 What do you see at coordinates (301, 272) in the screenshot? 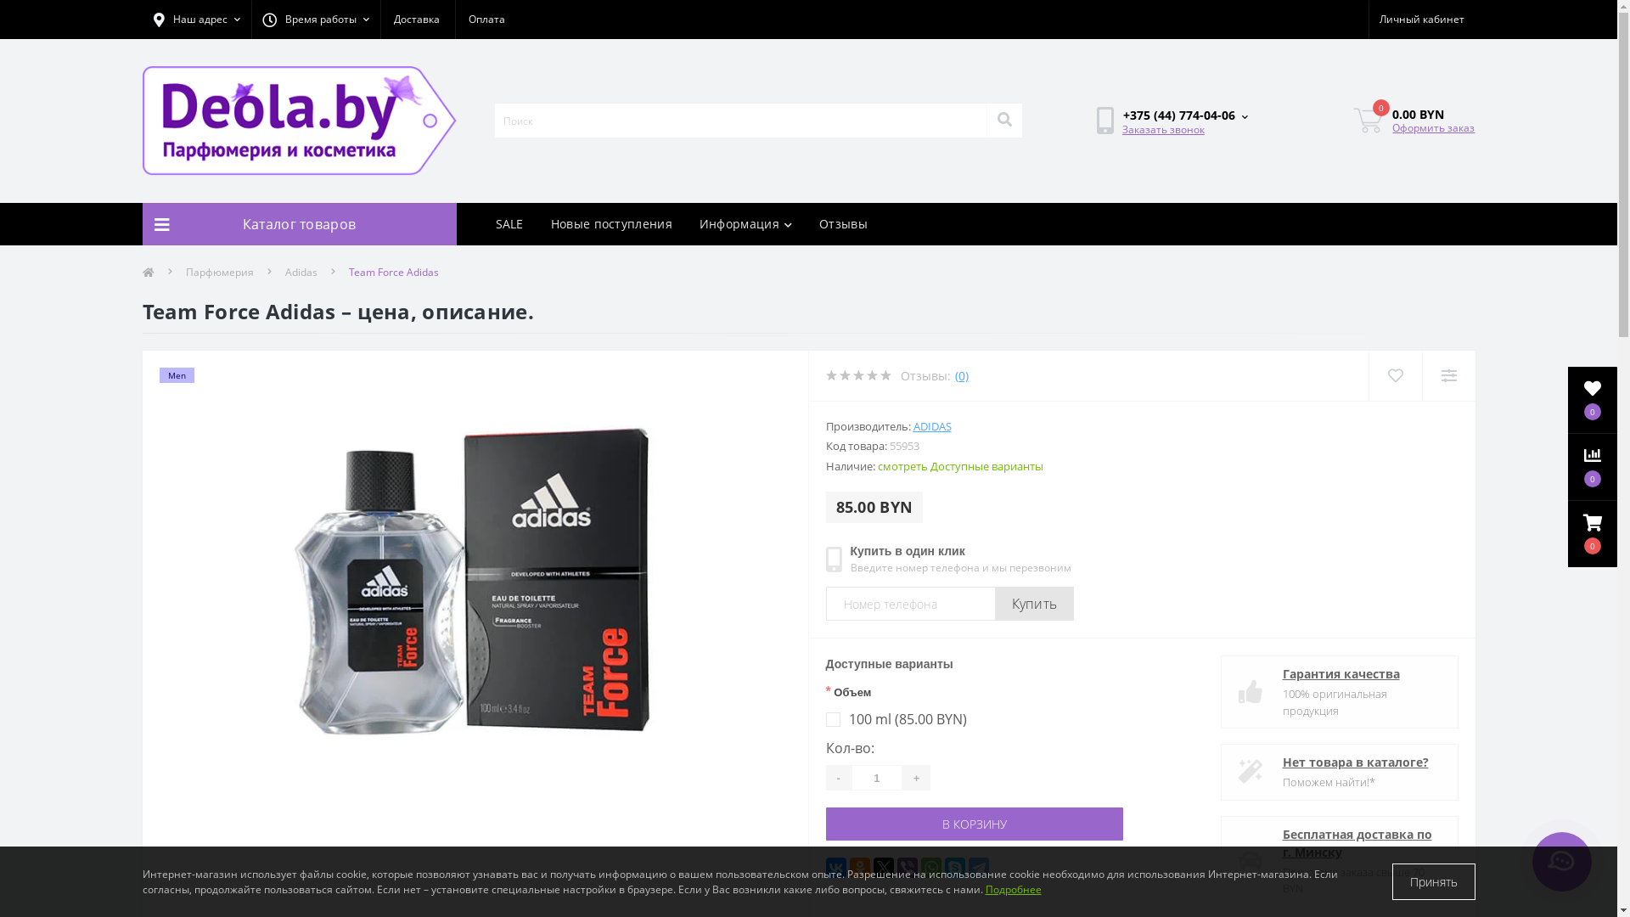
I see `Adidas` at bounding box center [301, 272].